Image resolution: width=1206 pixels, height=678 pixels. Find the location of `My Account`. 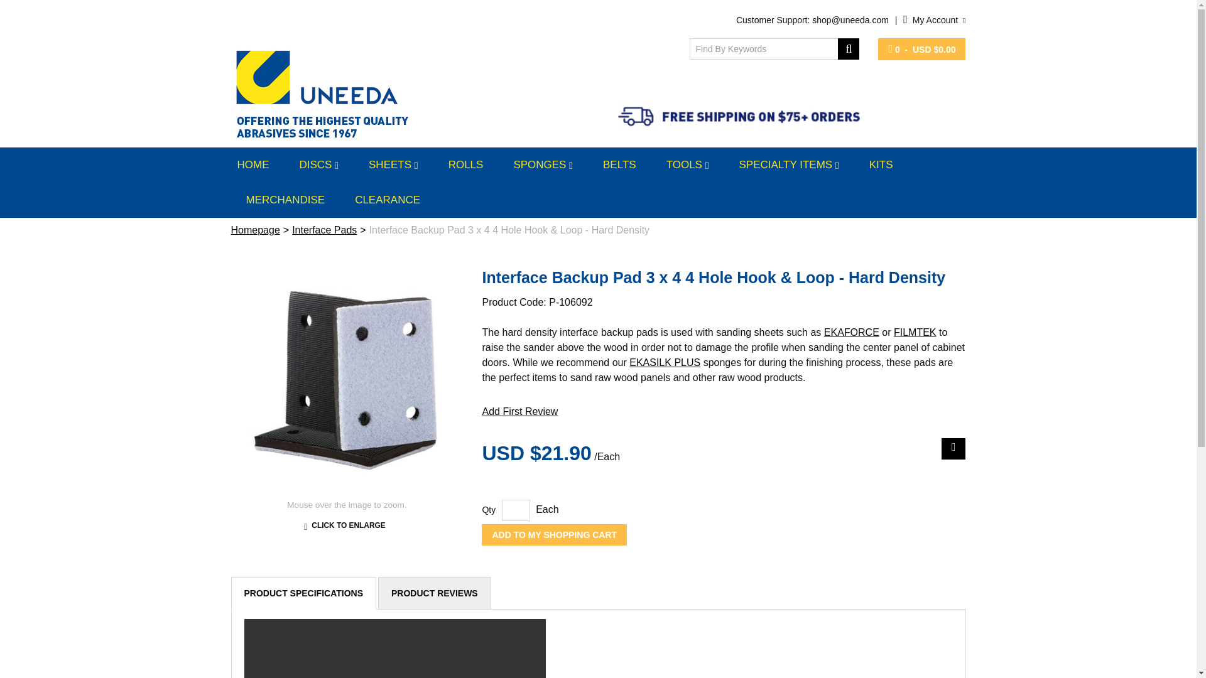

My Account is located at coordinates (935, 19).